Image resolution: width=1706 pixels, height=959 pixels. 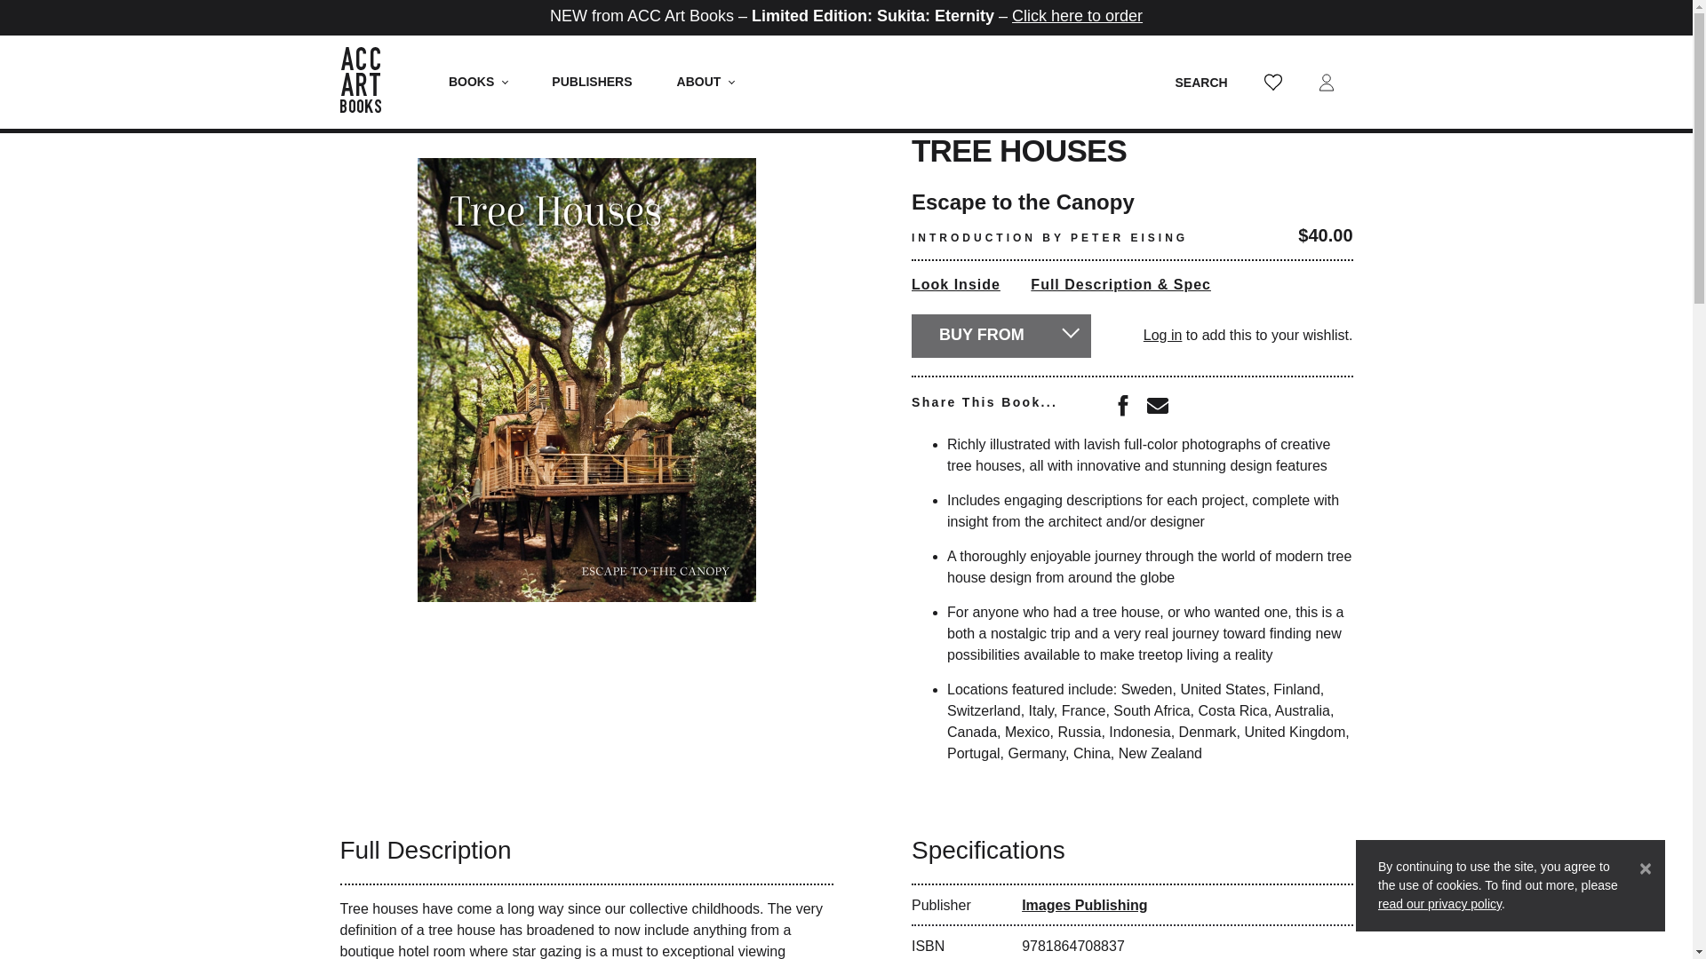 I want to click on BOOKS, so click(x=478, y=82).